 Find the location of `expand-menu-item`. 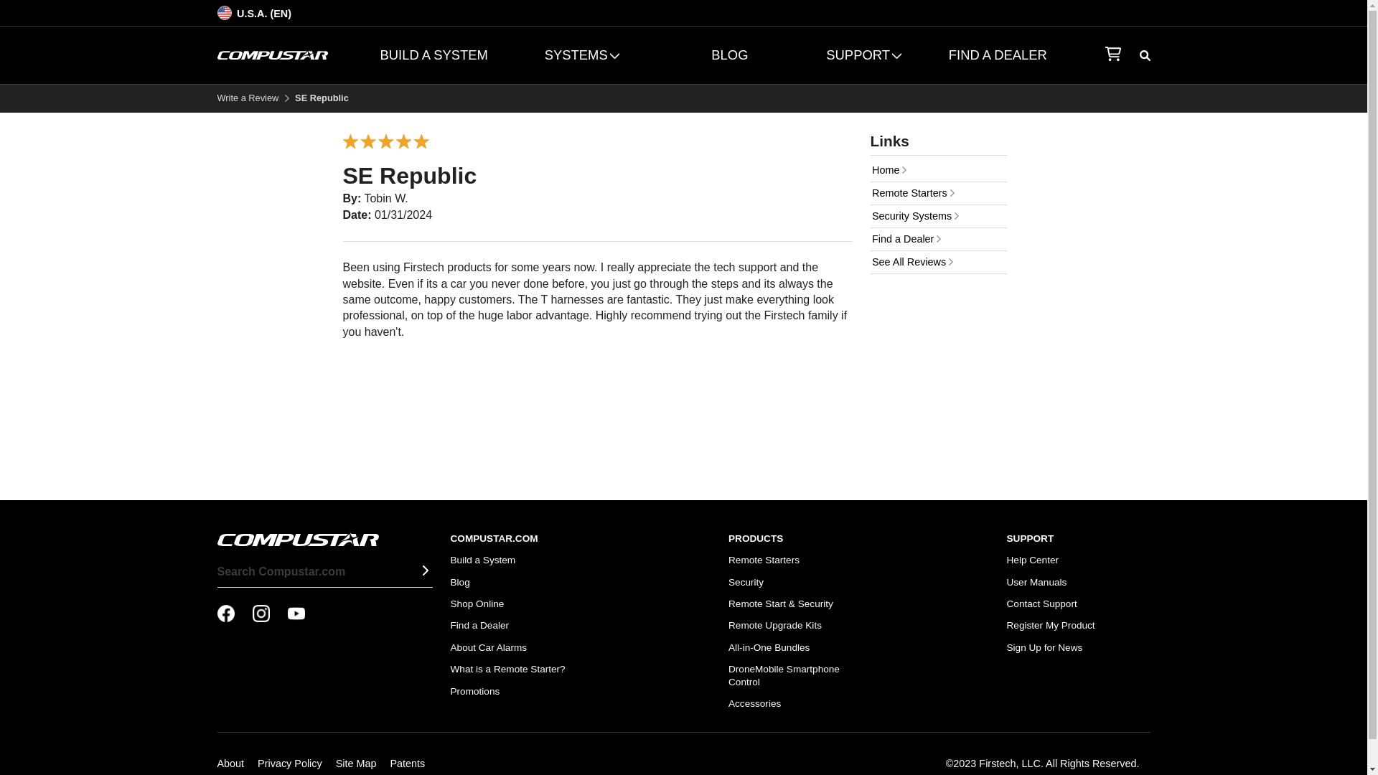

expand-menu-item is located at coordinates (581, 55).